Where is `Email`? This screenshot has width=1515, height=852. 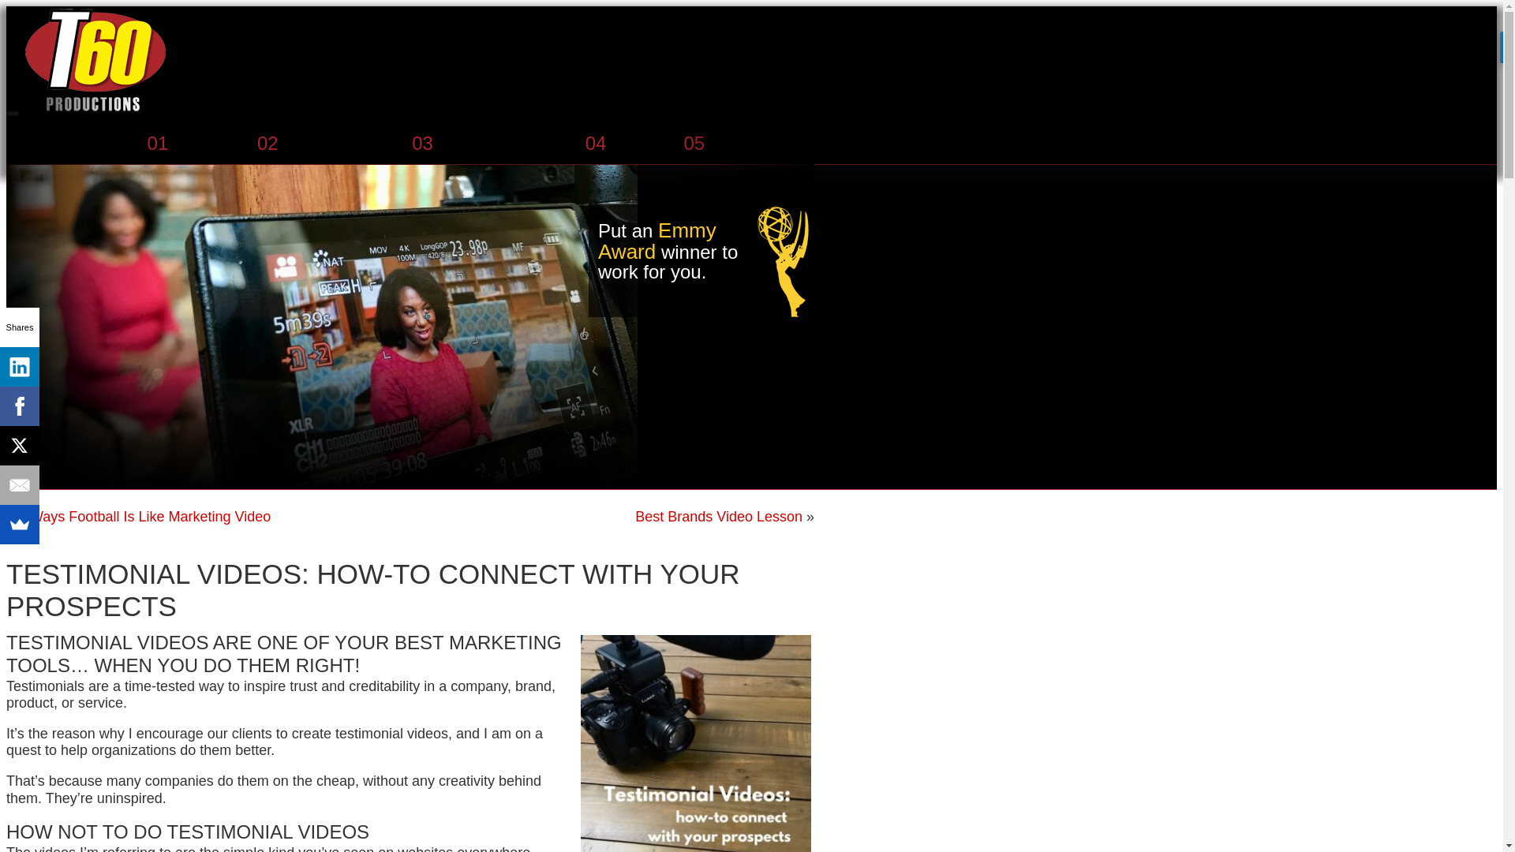
Email is located at coordinates (19, 484).